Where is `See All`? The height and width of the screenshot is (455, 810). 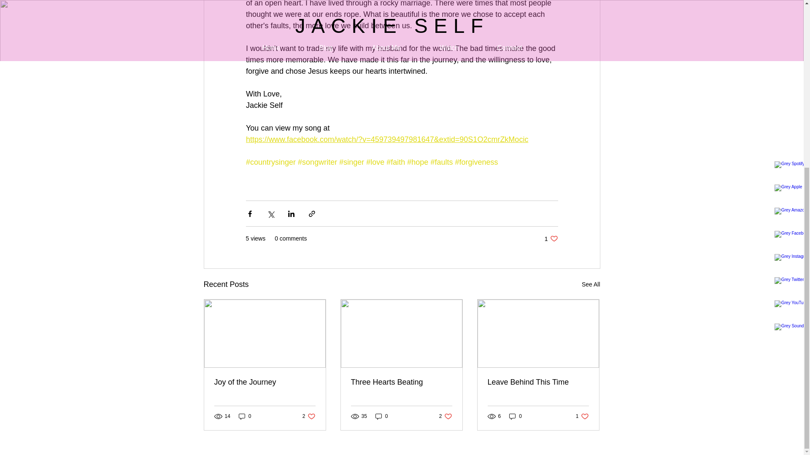
See All is located at coordinates (309, 416).